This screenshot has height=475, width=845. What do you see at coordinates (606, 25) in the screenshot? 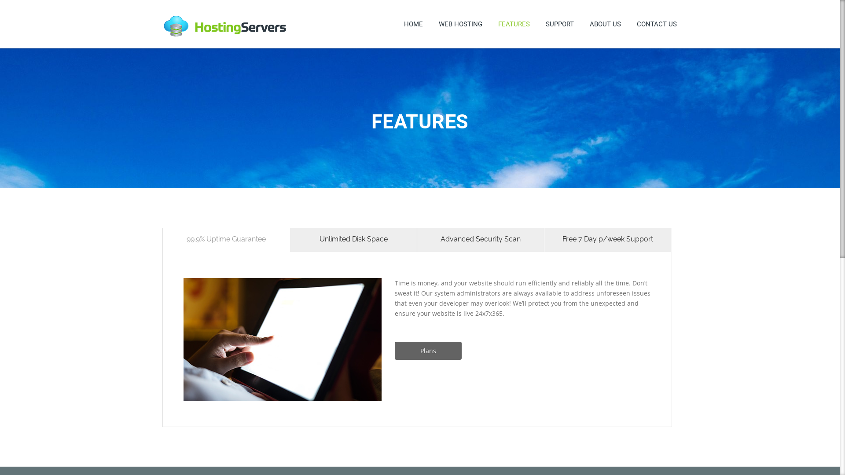
I see `ABOUT US` at bounding box center [606, 25].